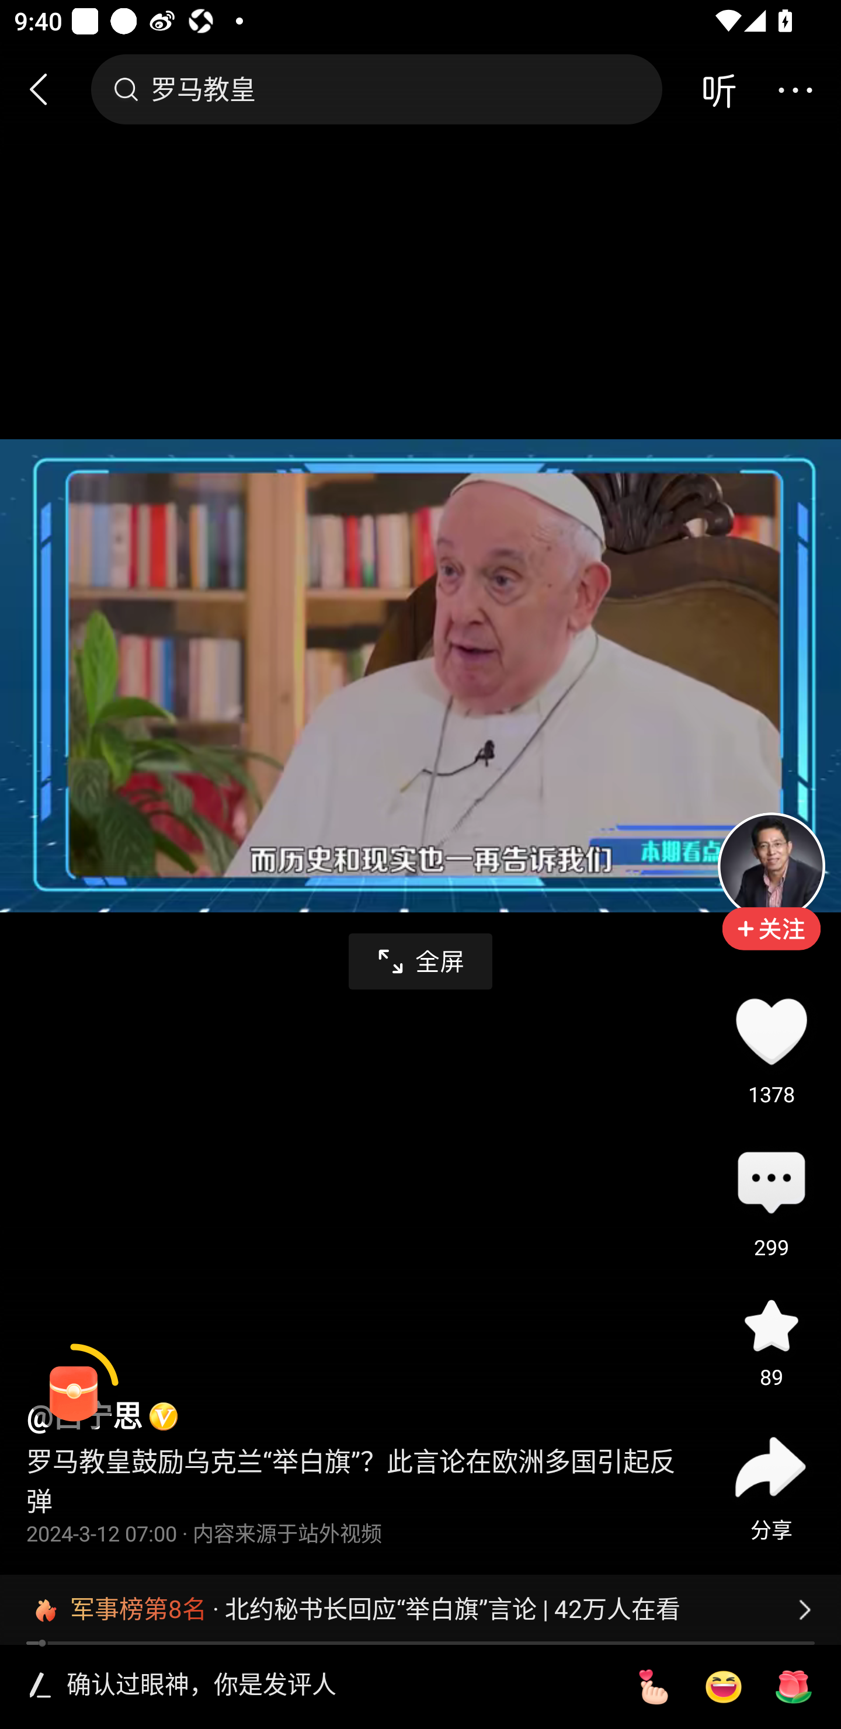 The width and height of the screenshot is (841, 1729). I want to click on 分享, so click(771, 1467).